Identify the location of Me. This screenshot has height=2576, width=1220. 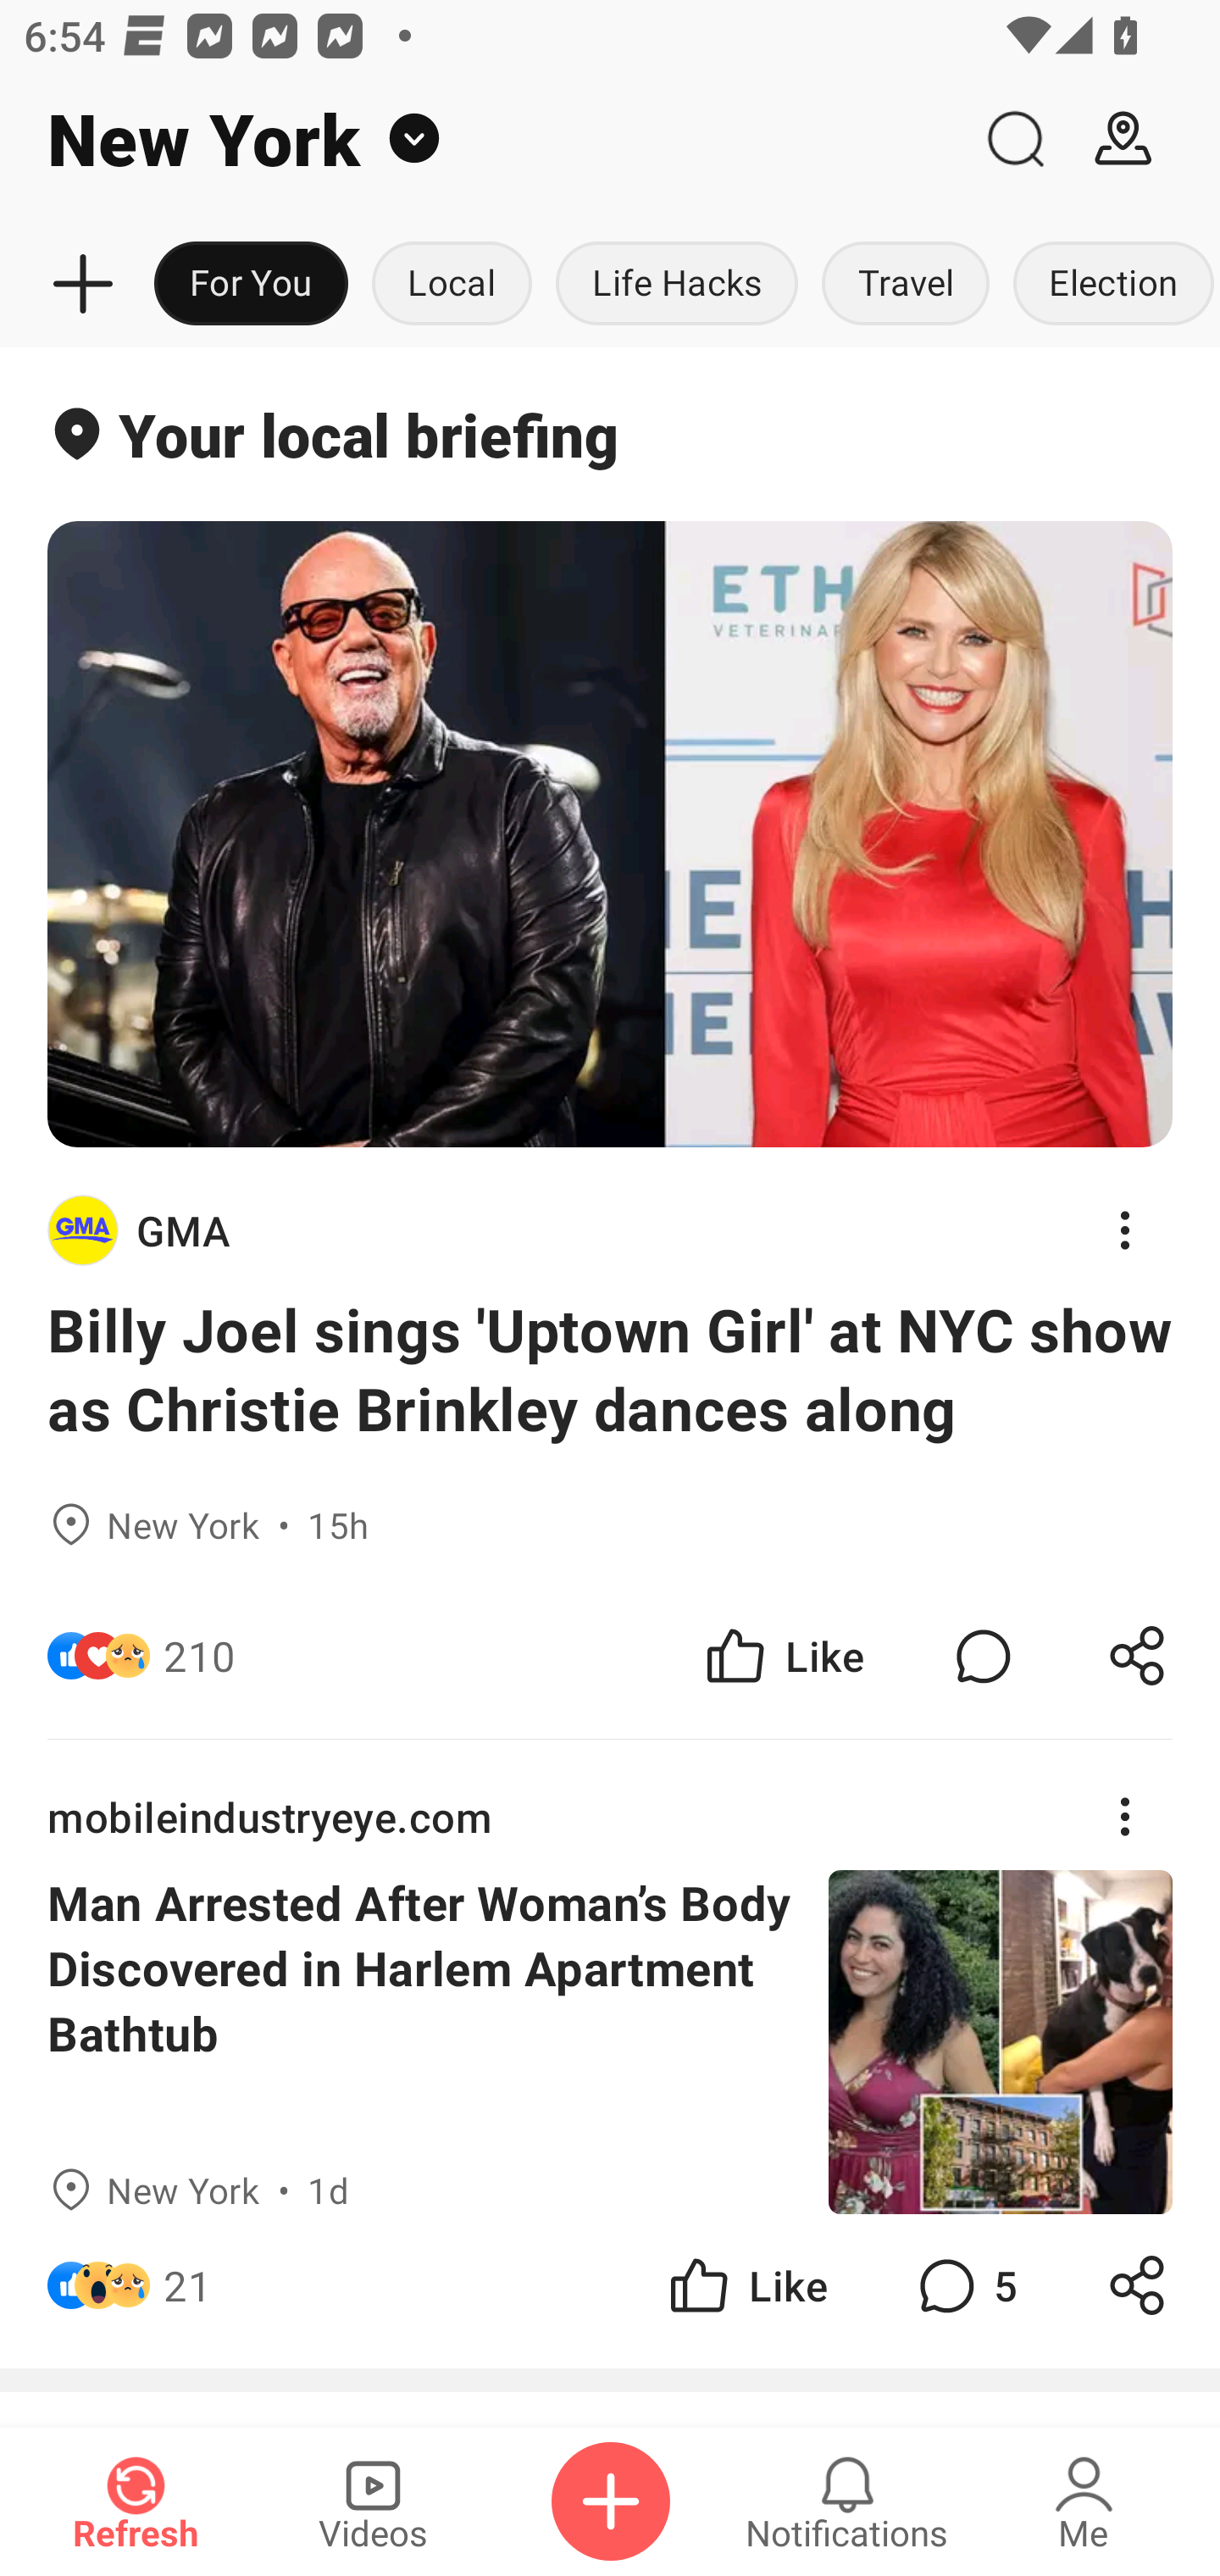
(1084, 2501).